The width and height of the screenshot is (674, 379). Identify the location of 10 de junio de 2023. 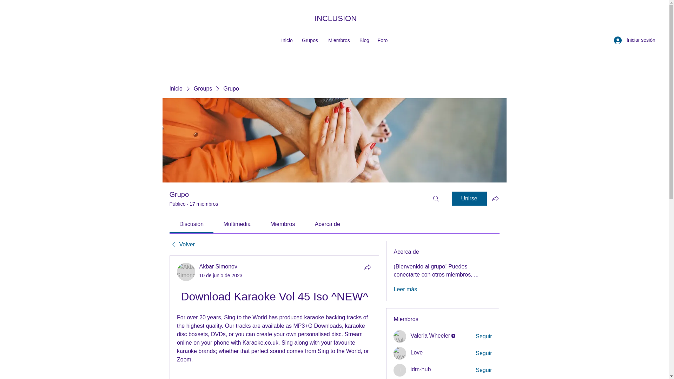
(221, 275).